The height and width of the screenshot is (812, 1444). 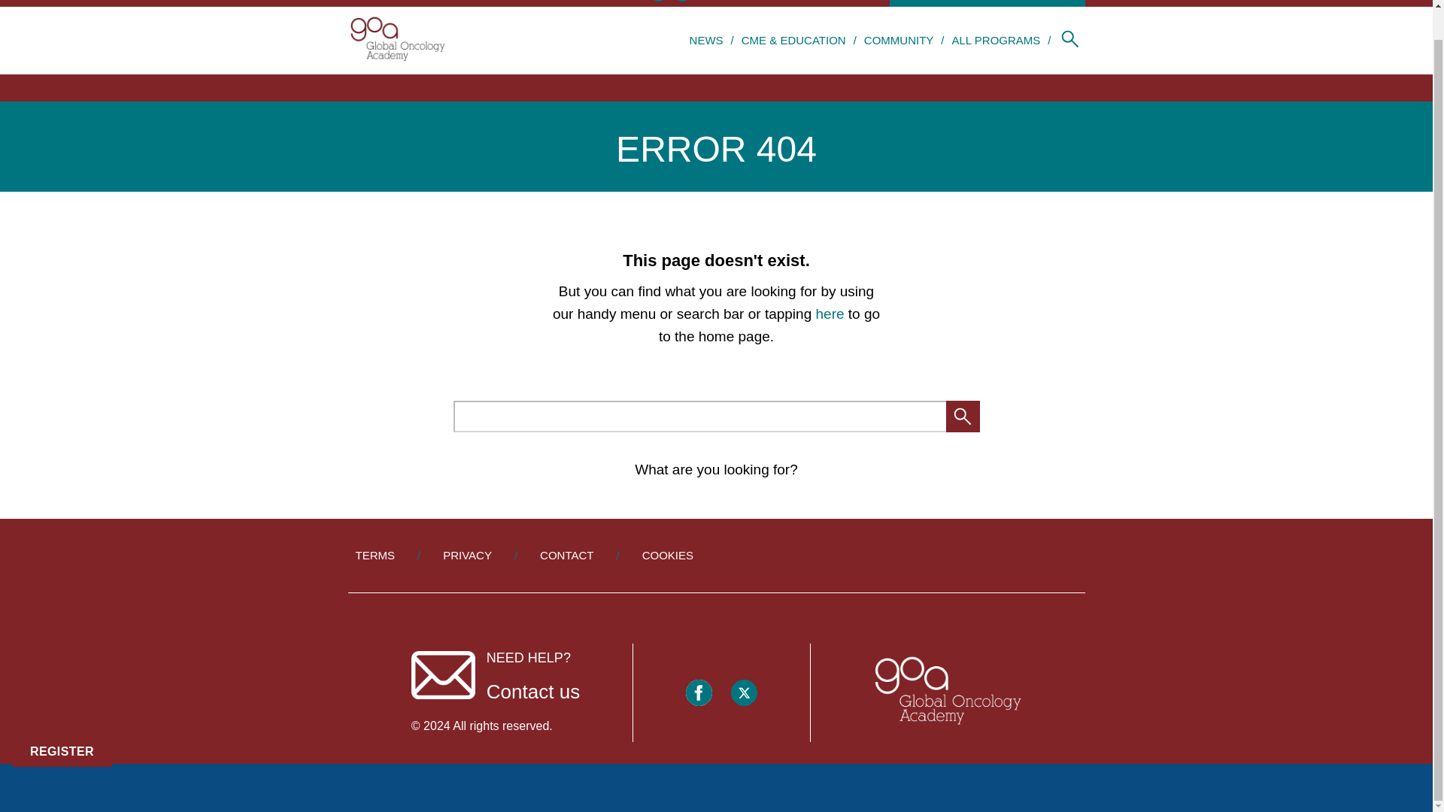 I want to click on CREATE AN ACCOUNT, so click(x=1018, y=3).